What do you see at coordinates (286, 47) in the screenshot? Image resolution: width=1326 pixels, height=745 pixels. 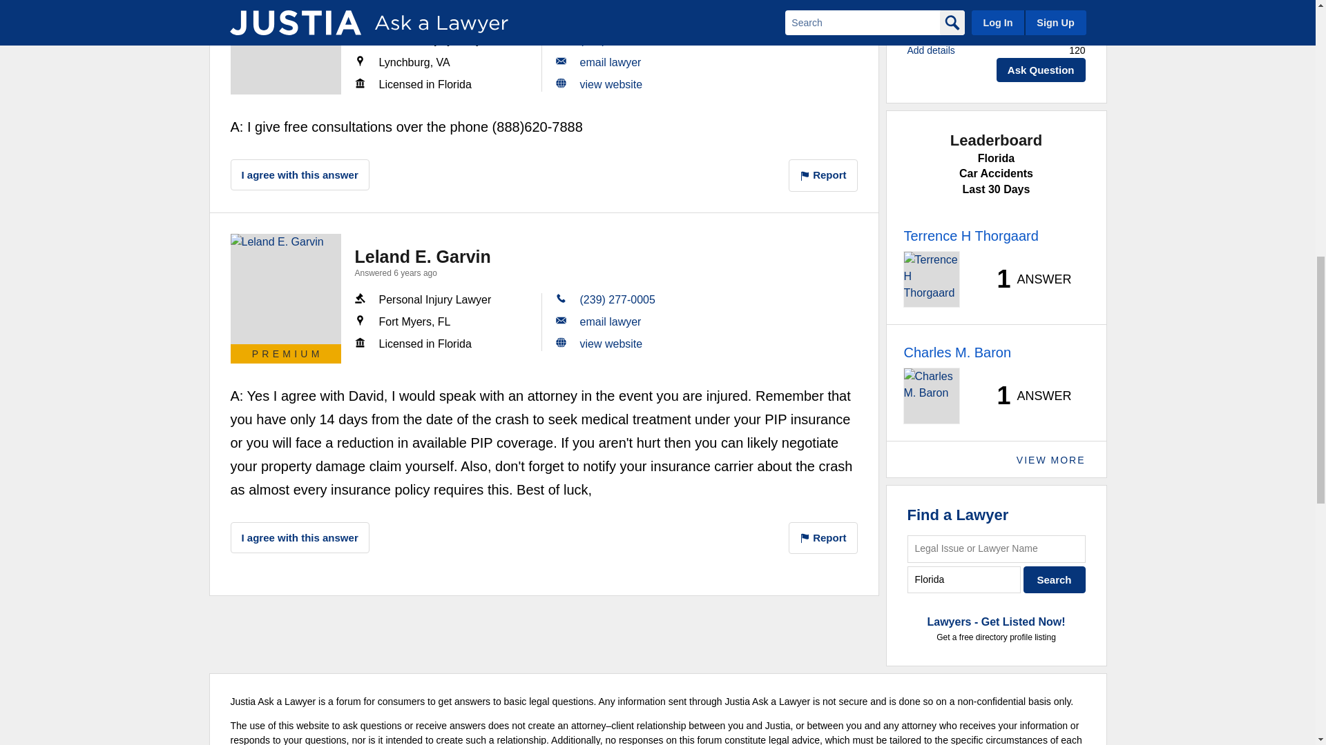 I see `Chris White` at bounding box center [286, 47].